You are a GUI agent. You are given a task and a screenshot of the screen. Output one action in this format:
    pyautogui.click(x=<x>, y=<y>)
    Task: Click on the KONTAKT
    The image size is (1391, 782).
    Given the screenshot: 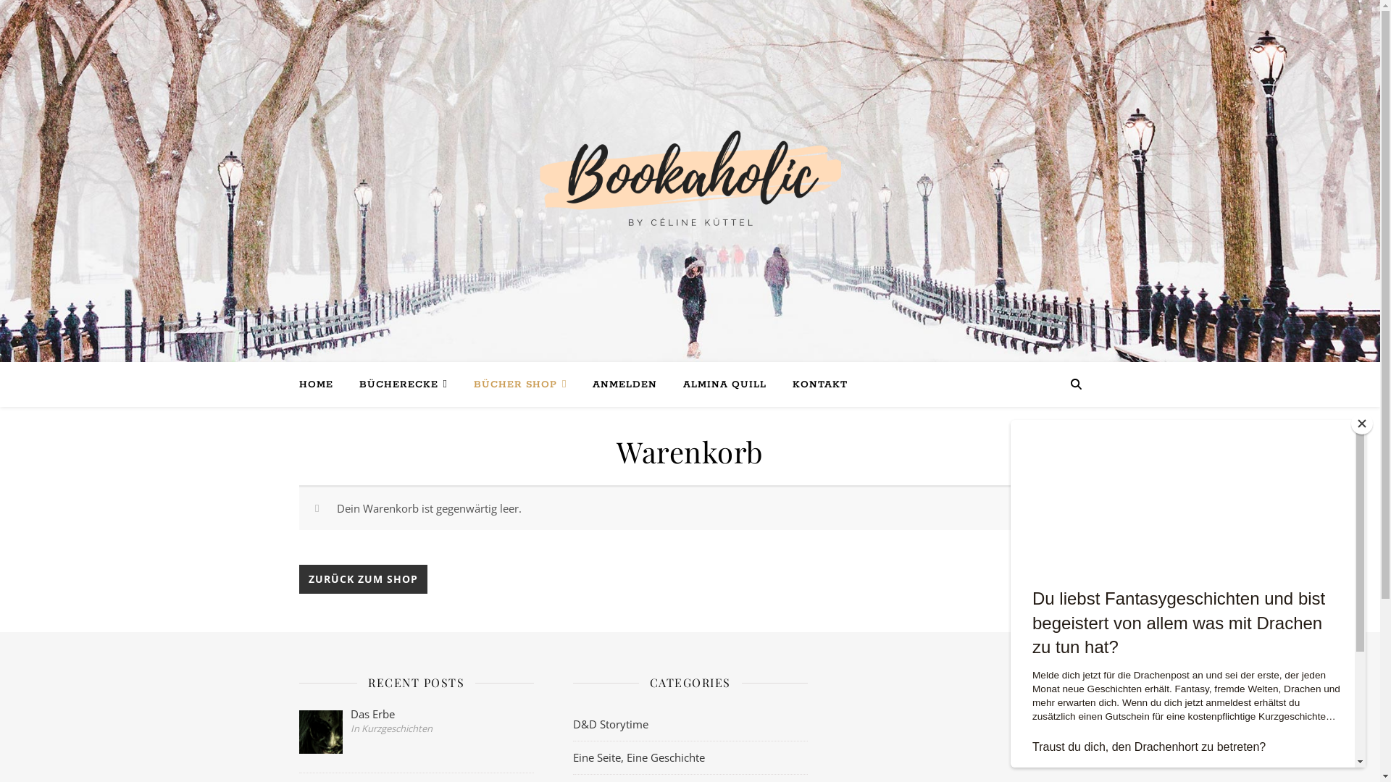 What is the action you would take?
    pyautogui.click(x=814, y=385)
    